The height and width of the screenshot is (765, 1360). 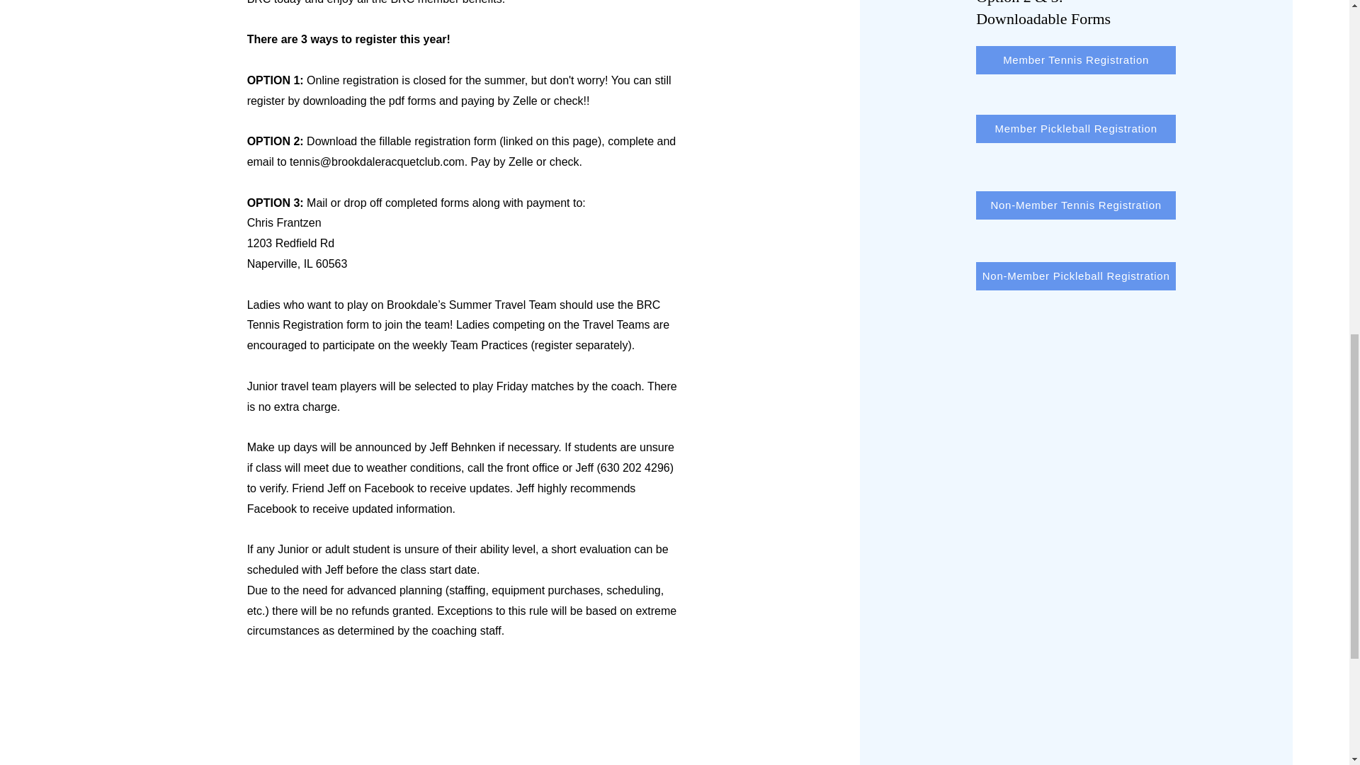 What do you see at coordinates (1076, 59) in the screenshot?
I see `Member Tennis Registration` at bounding box center [1076, 59].